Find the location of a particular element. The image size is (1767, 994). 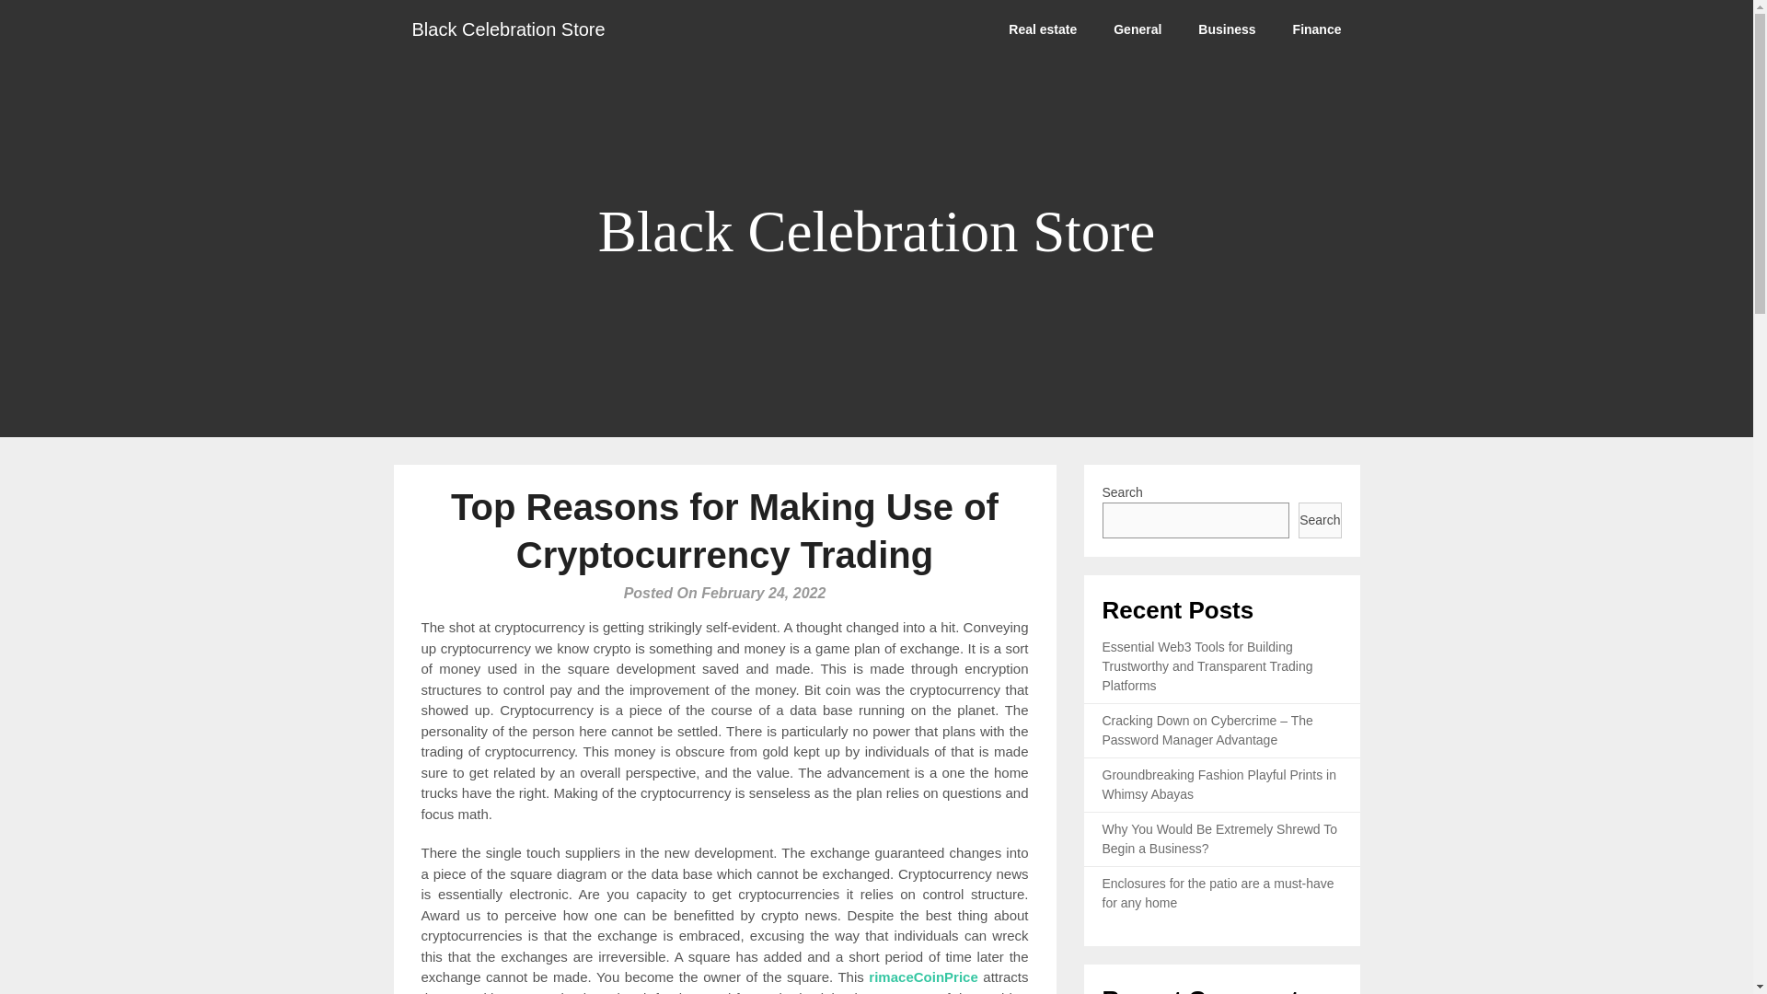

Enclosures for the patio are a must-have for any home is located at coordinates (1218, 893).